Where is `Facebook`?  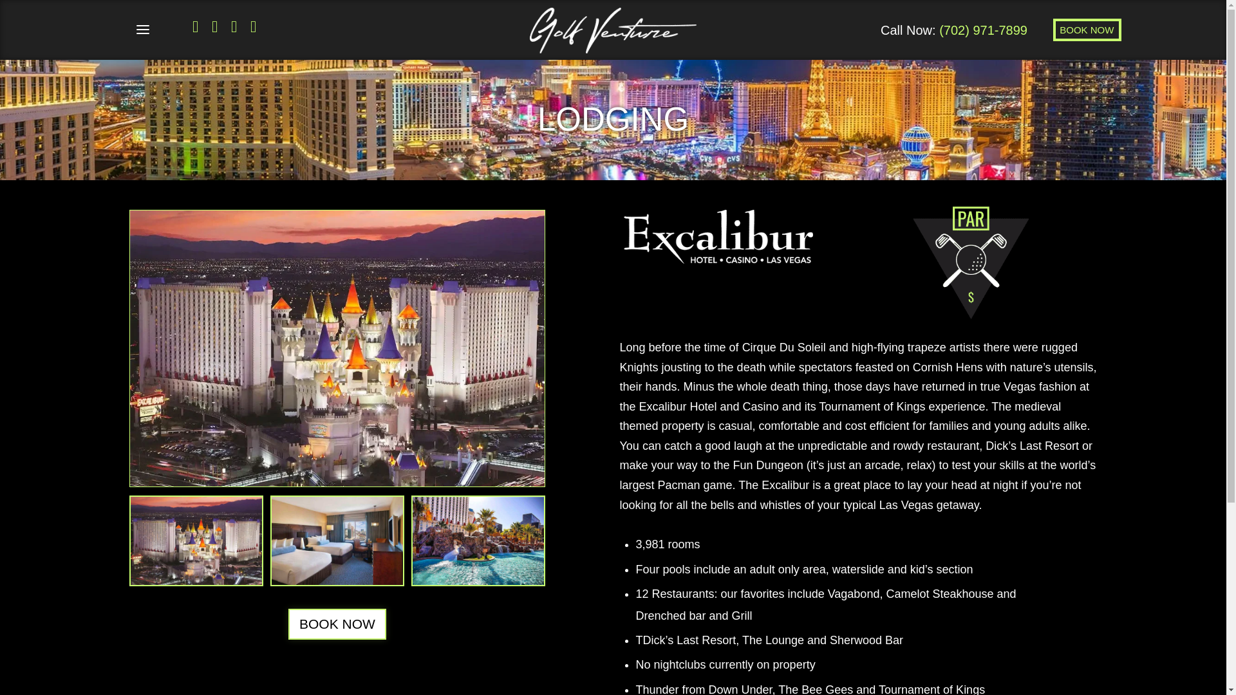
Facebook is located at coordinates (196, 27).